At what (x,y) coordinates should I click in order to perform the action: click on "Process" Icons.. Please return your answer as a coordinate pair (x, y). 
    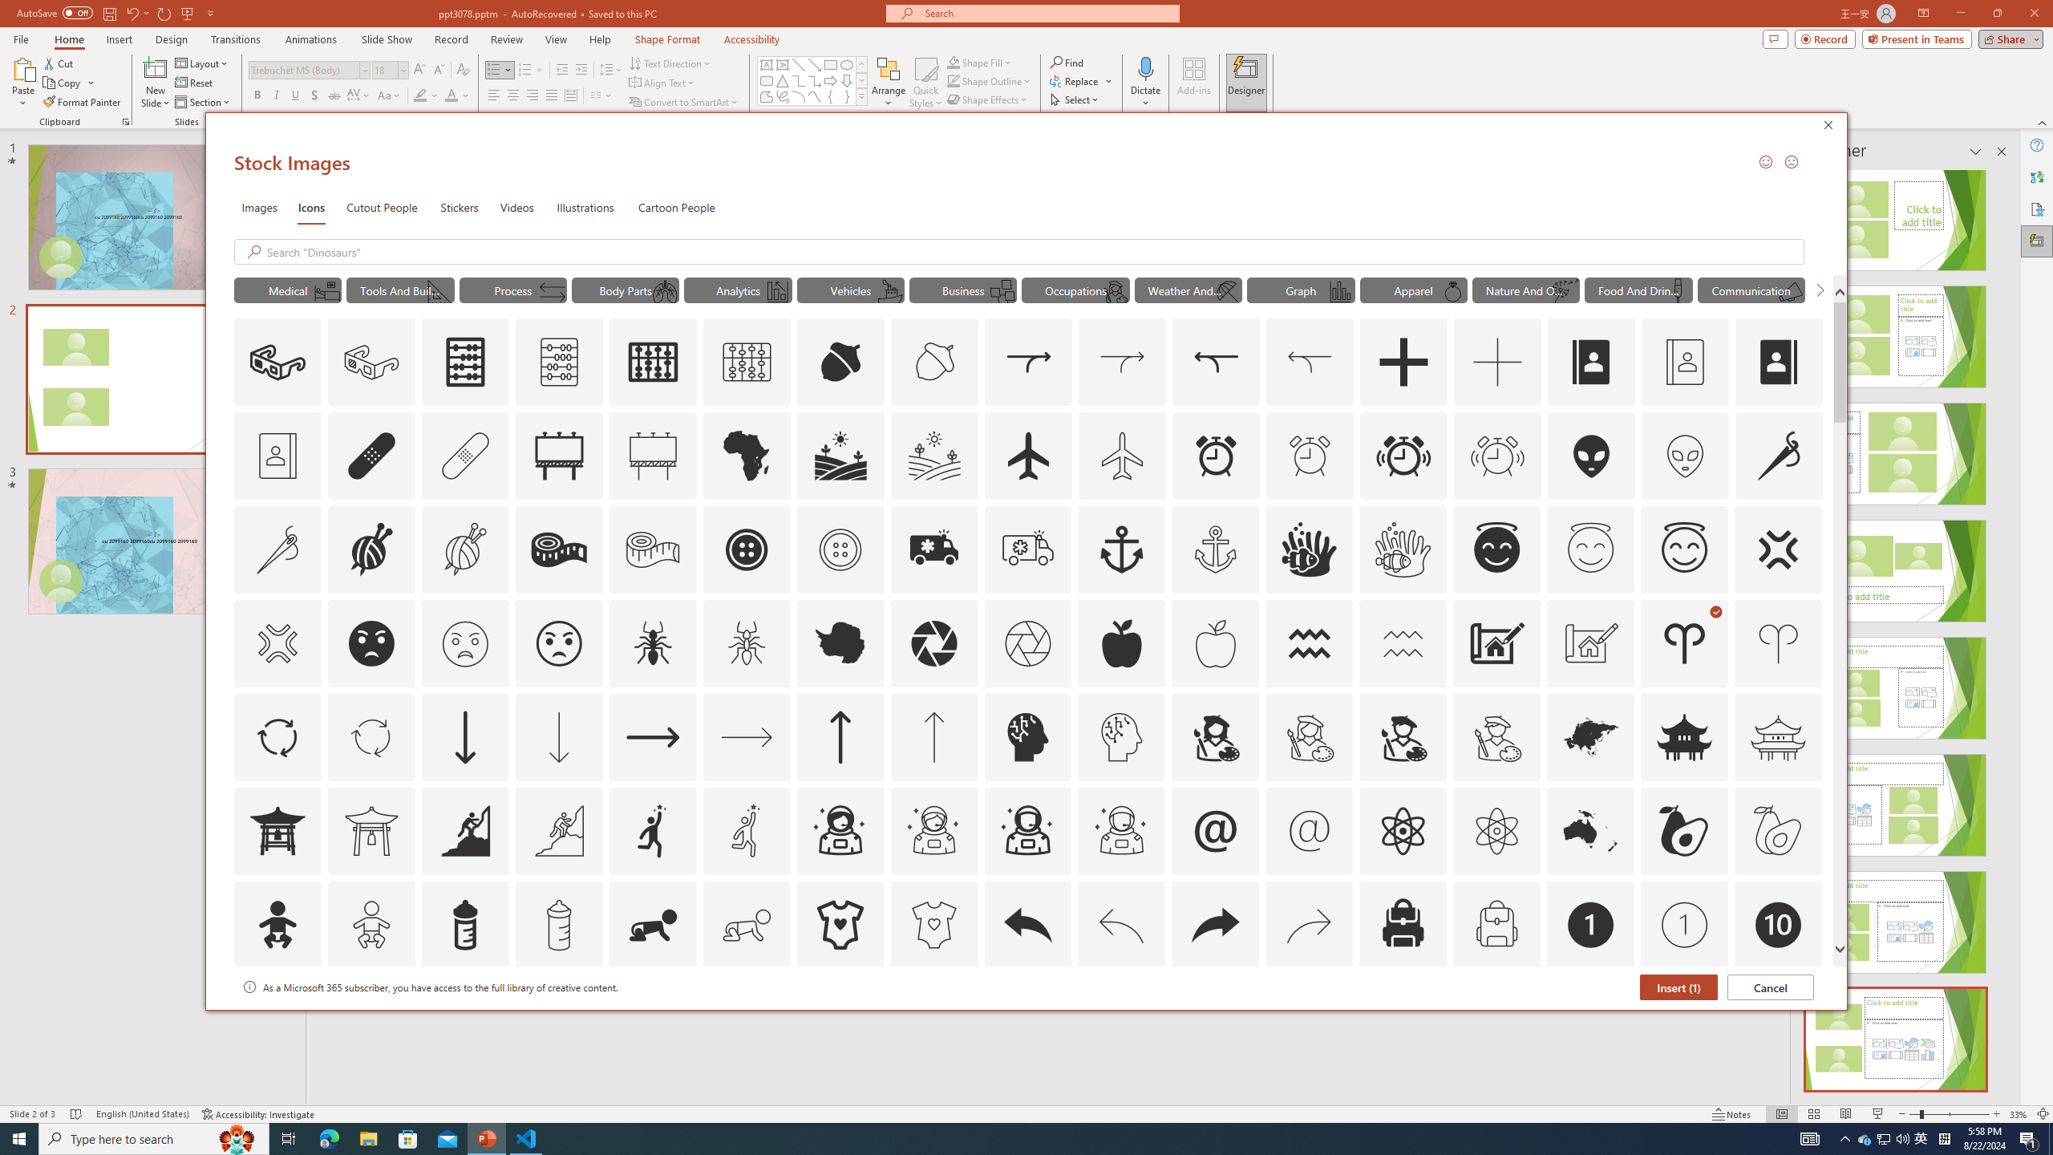
    Looking at the image, I should click on (513, 290).